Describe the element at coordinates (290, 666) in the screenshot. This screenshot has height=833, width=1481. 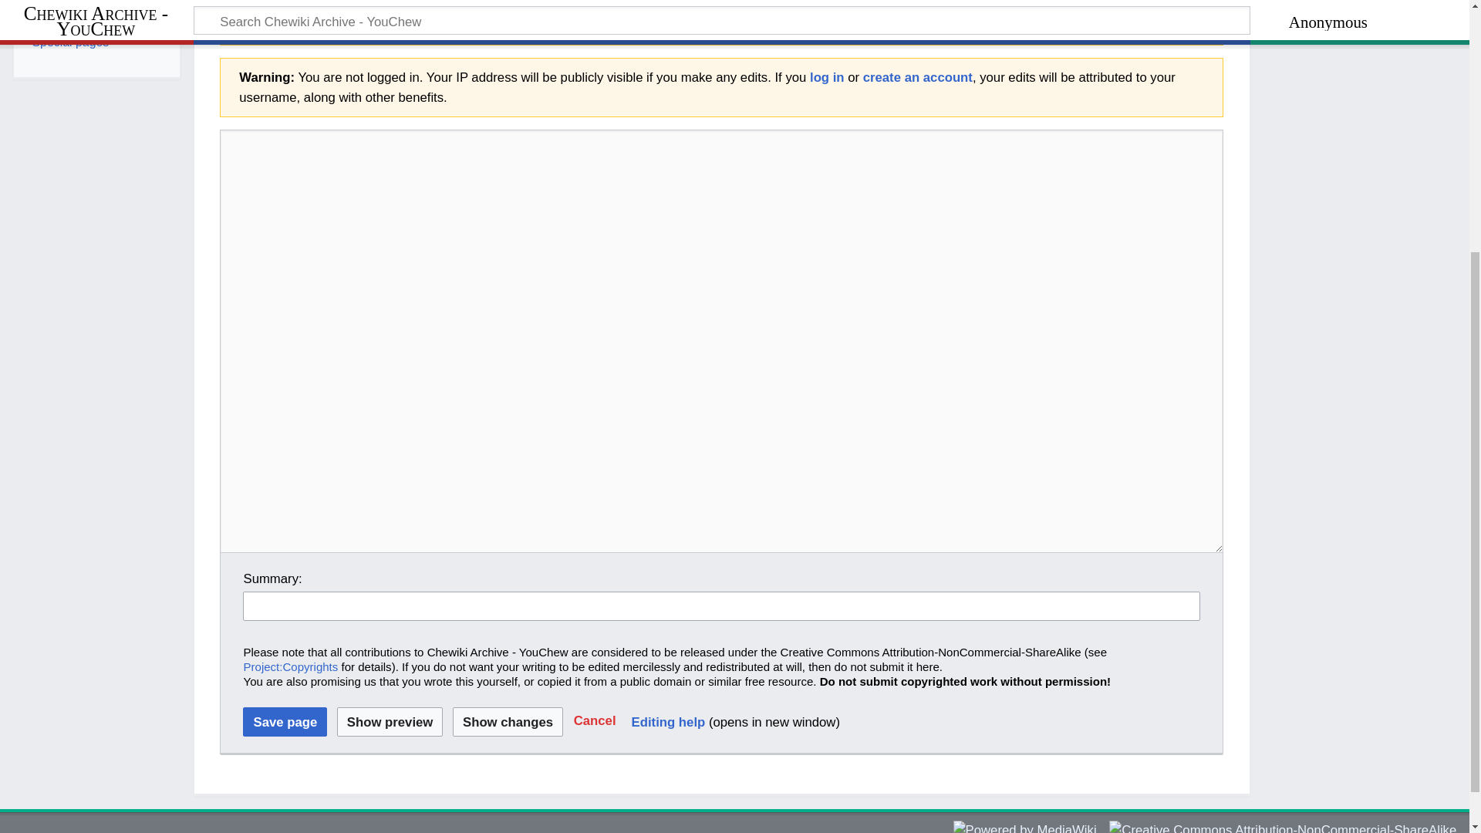
I see `Project:Copyrights` at that location.